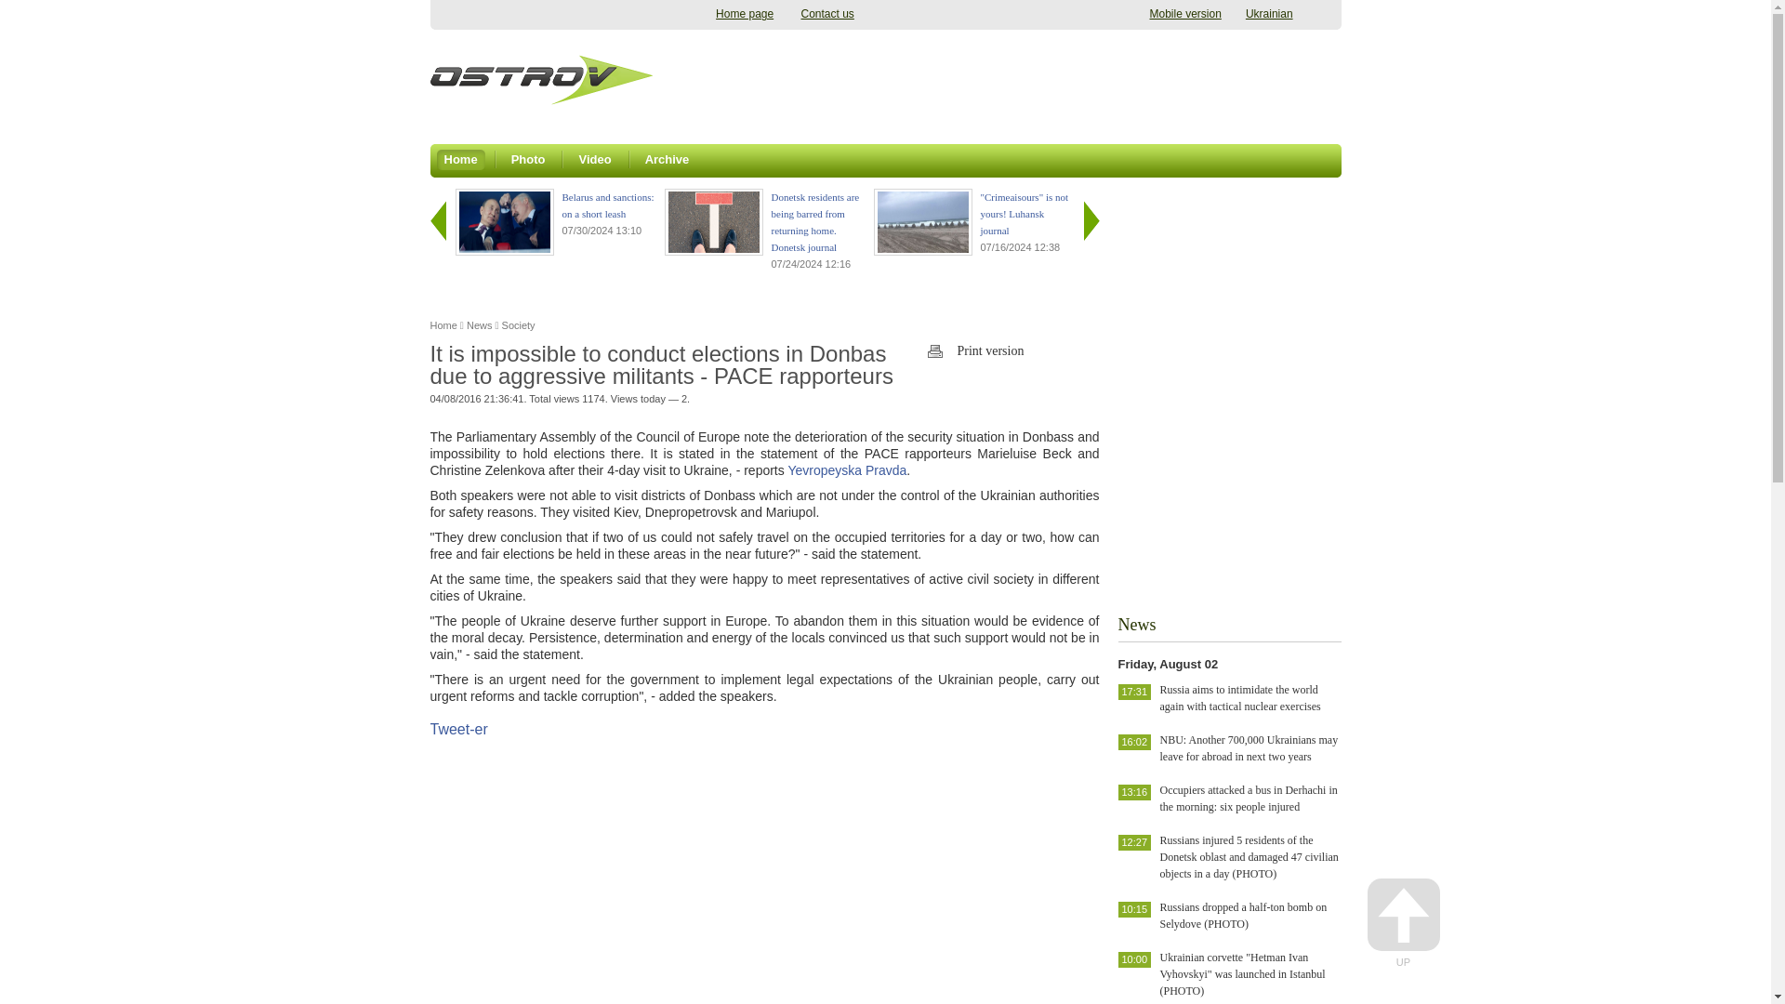 This screenshot has width=1785, height=1004. What do you see at coordinates (668, 156) in the screenshot?
I see `Archive` at bounding box center [668, 156].